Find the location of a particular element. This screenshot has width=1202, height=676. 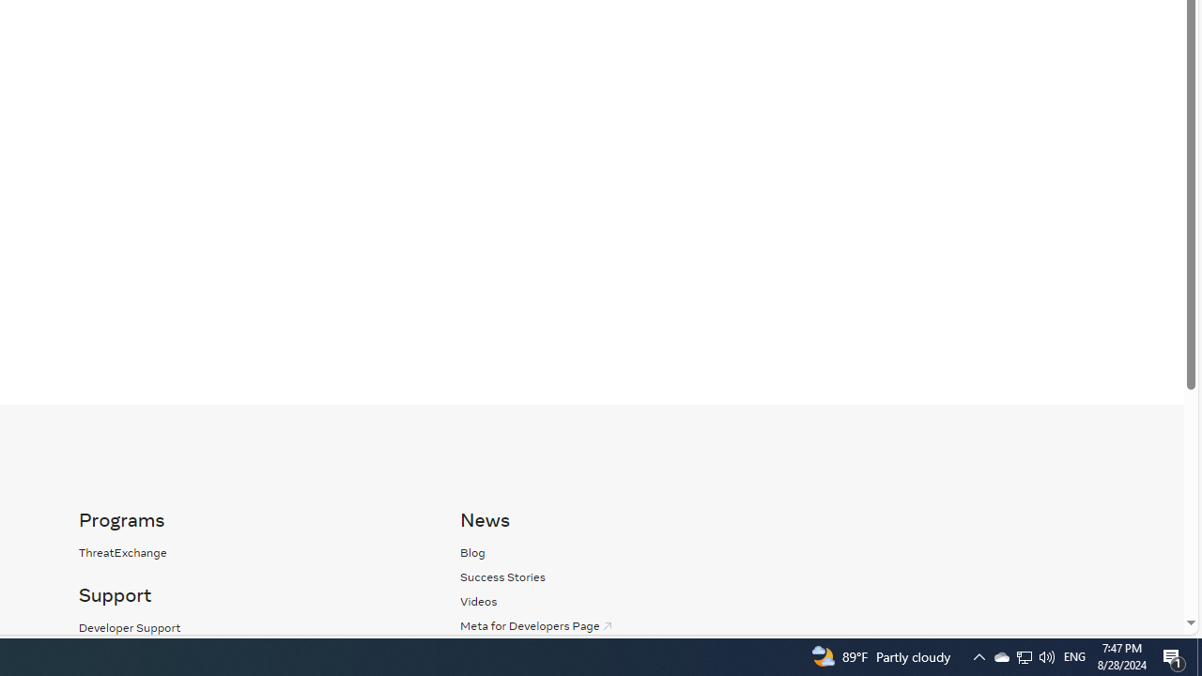

Videos is located at coordinates (631, 601).